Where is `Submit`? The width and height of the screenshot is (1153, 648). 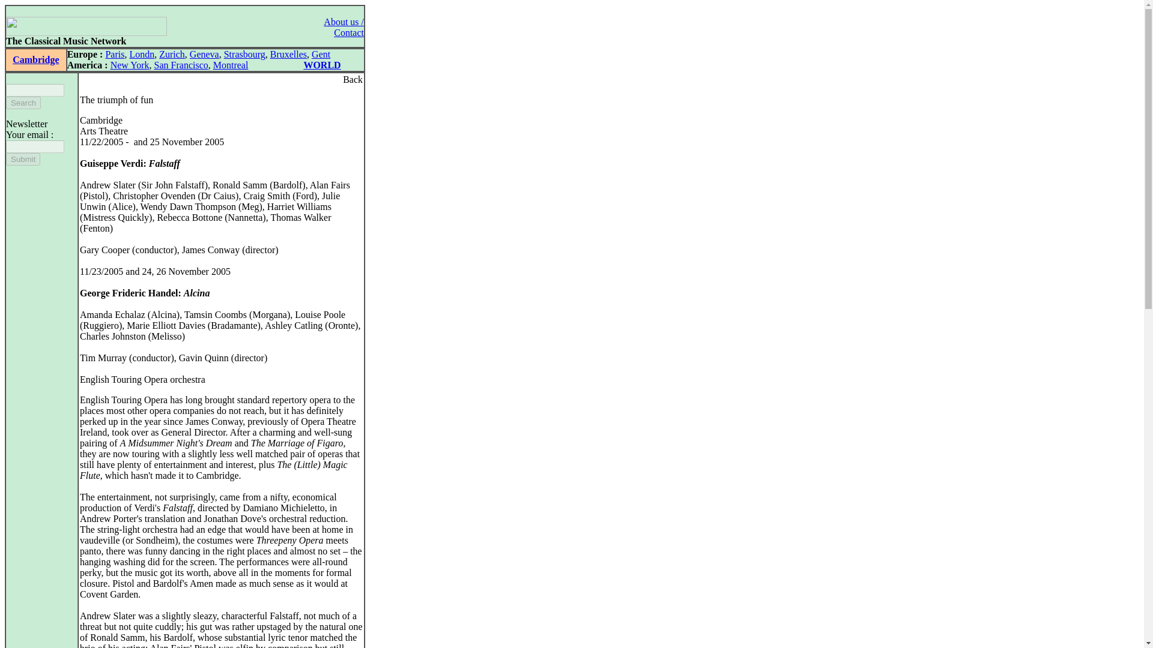 Submit is located at coordinates (23, 159).